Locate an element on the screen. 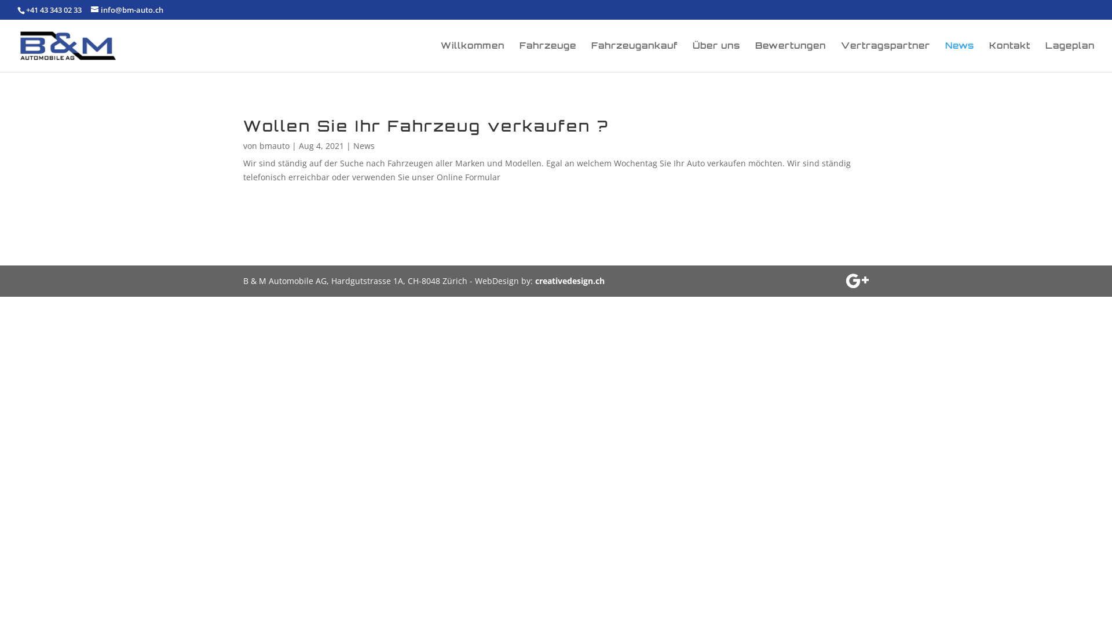 Image resolution: width=1112 pixels, height=626 pixels. News is located at coordinates (960, 57).